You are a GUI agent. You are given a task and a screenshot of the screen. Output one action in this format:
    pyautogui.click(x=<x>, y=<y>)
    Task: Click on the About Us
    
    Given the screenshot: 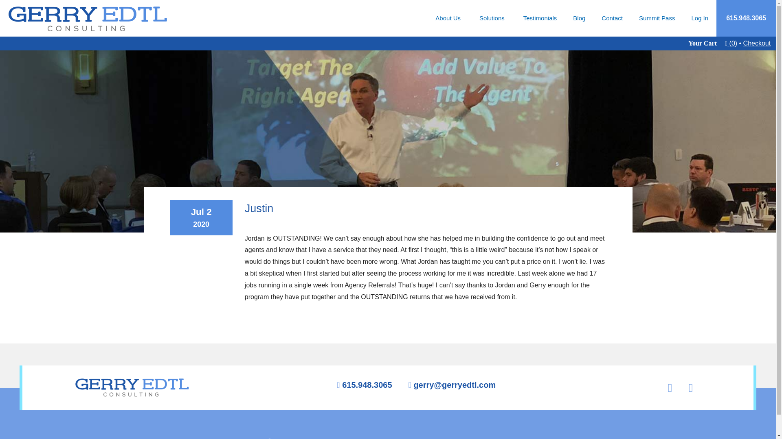 What is the action you would take?
    pyautogui.click(x=449, y=18)
    